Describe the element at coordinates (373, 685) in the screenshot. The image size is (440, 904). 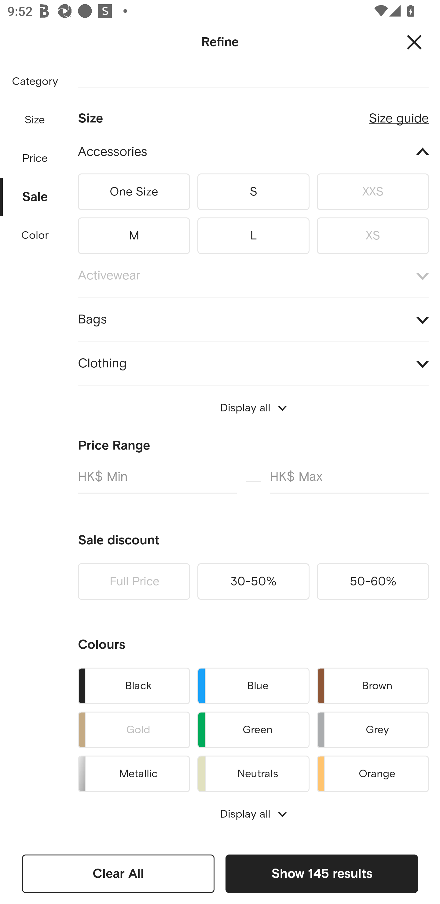
I see `Brown` at that location.